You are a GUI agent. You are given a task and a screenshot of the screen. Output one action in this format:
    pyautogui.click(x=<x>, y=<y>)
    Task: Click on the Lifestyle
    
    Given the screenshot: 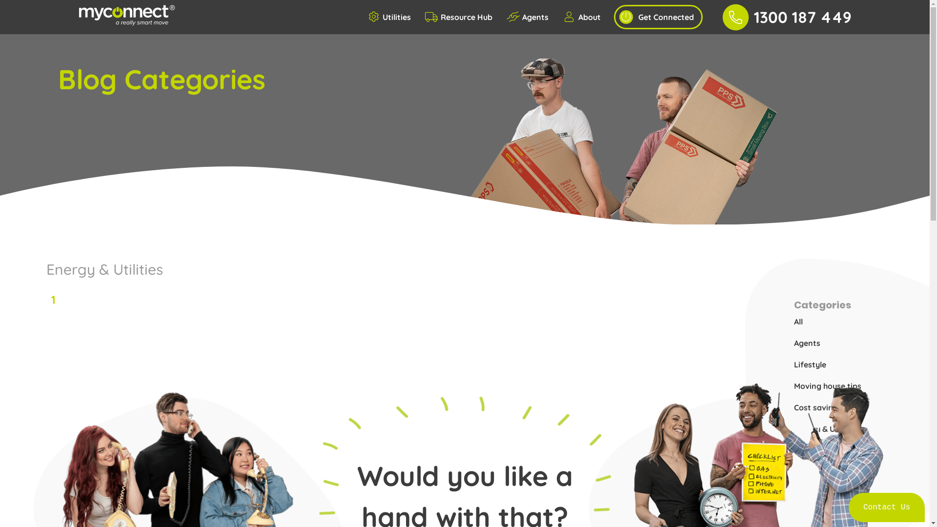 What is the action you would take?
    pyautogui.click(x=810, y=365)
    